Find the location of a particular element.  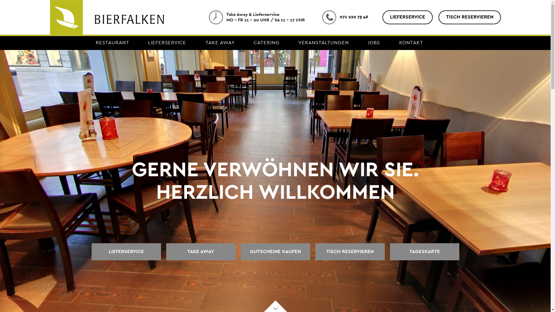

Bierfalken St. Gallen is located at coordinates (107, 31).